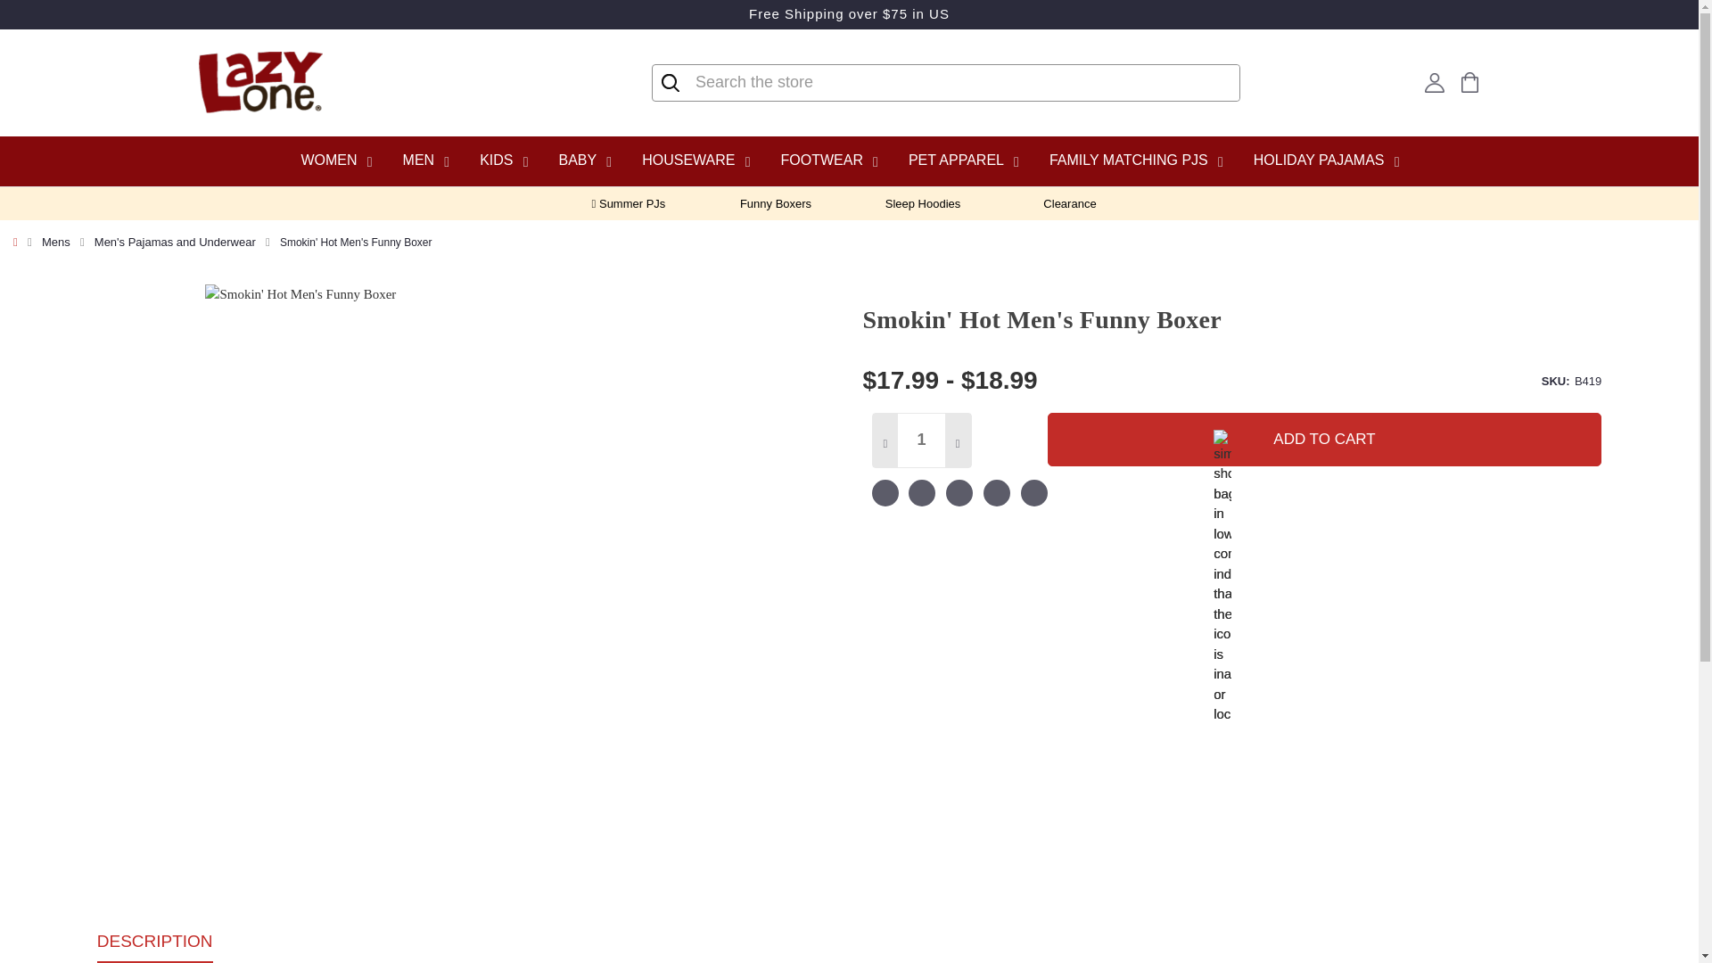 The height and width of the screenshot is (963, 1712). Describe the element at coordinates (885, 495) in the screenshot. I see `Facebook` at that location.